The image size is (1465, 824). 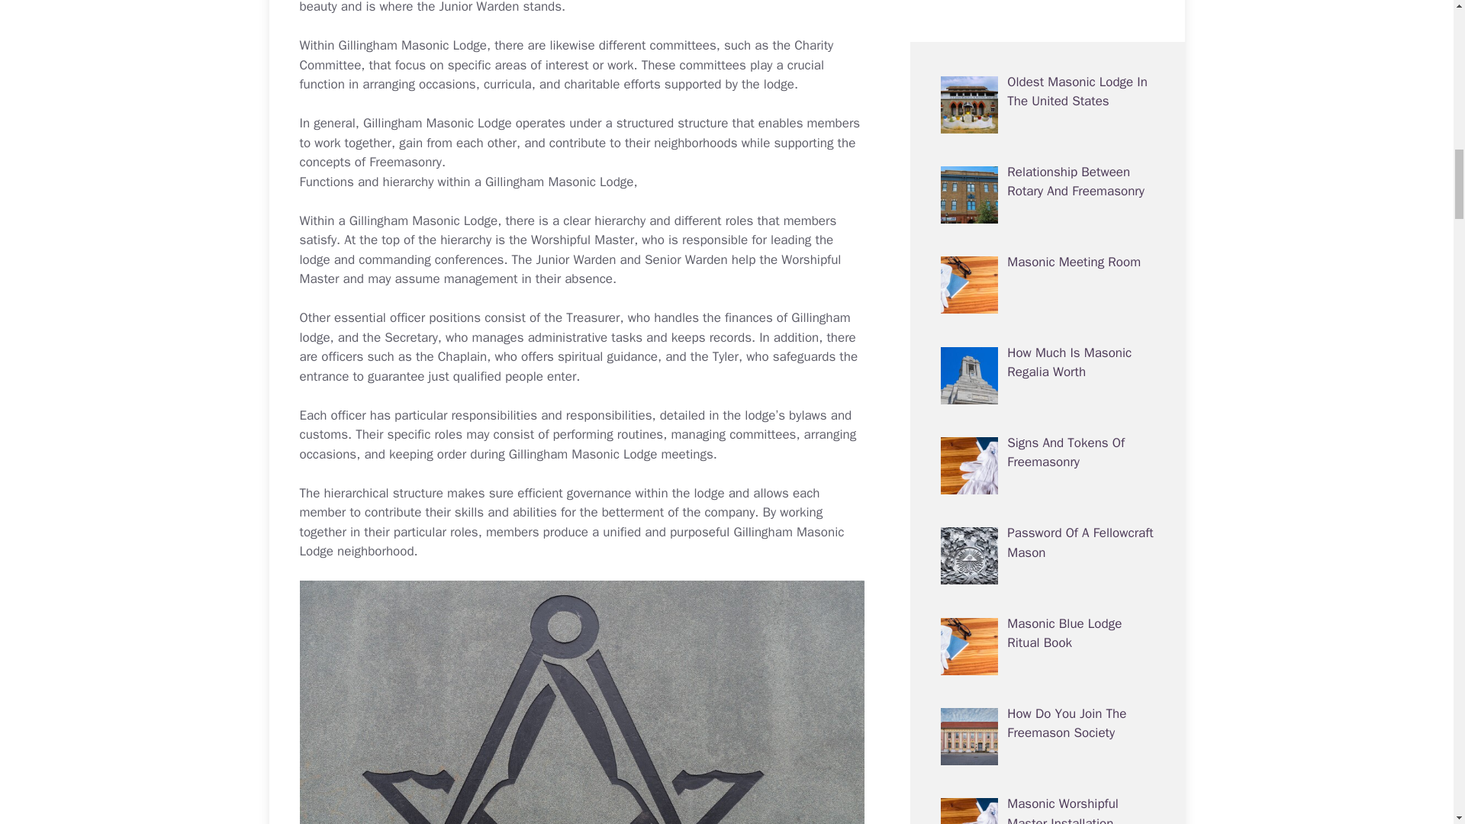 What do you see at coordinates (1059, 91) in the screenshot?
I see `First Freemason In History` at bounding box center [1059, 91].